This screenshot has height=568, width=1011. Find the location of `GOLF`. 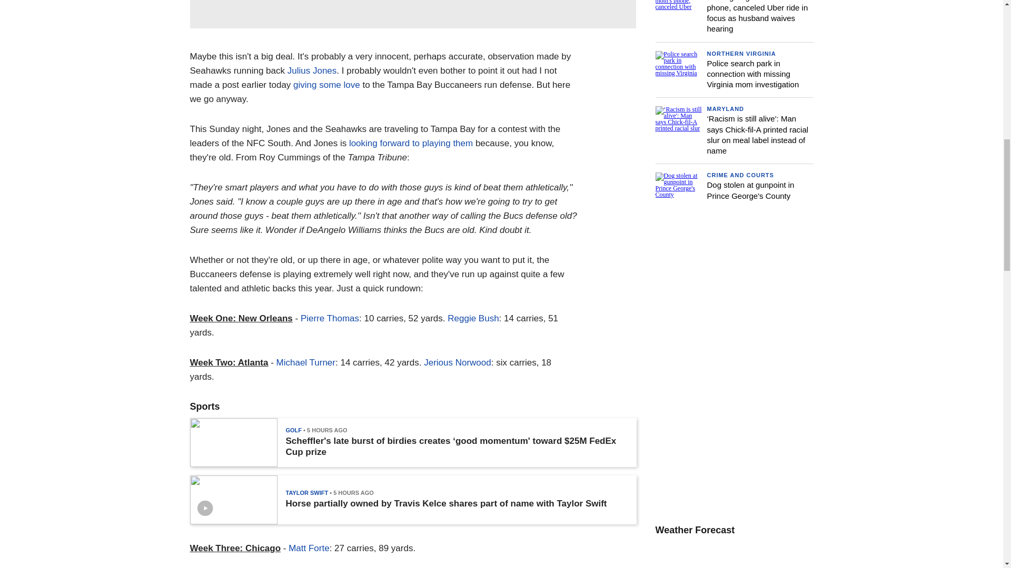

GOLF is located at coordinates (293, 430).